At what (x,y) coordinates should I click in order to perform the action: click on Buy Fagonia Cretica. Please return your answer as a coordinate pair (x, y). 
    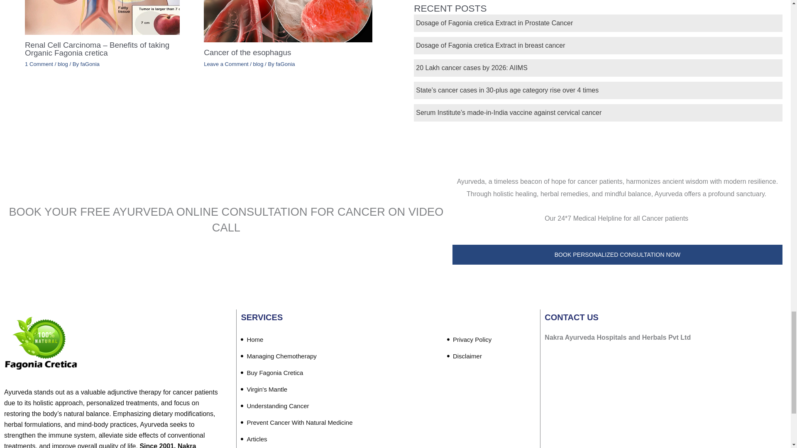
    Looking at the image, I should click on (271, 373).